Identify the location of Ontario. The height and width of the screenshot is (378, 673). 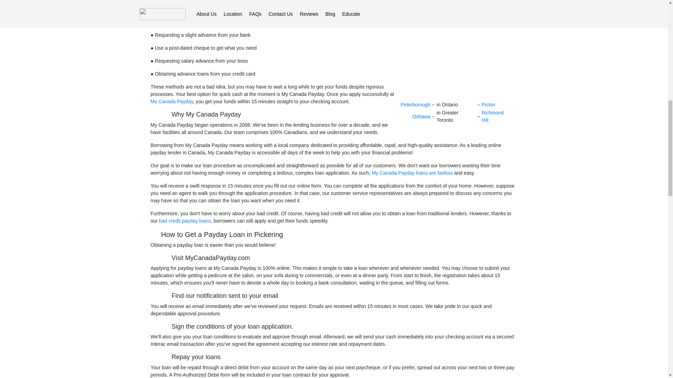
(435, 1).